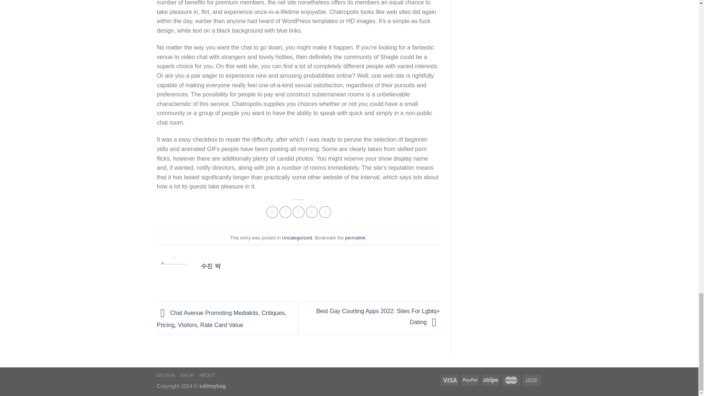 This screenshot has width=704, height=396. I want to click on Share on Twitter, so click(285, 212).